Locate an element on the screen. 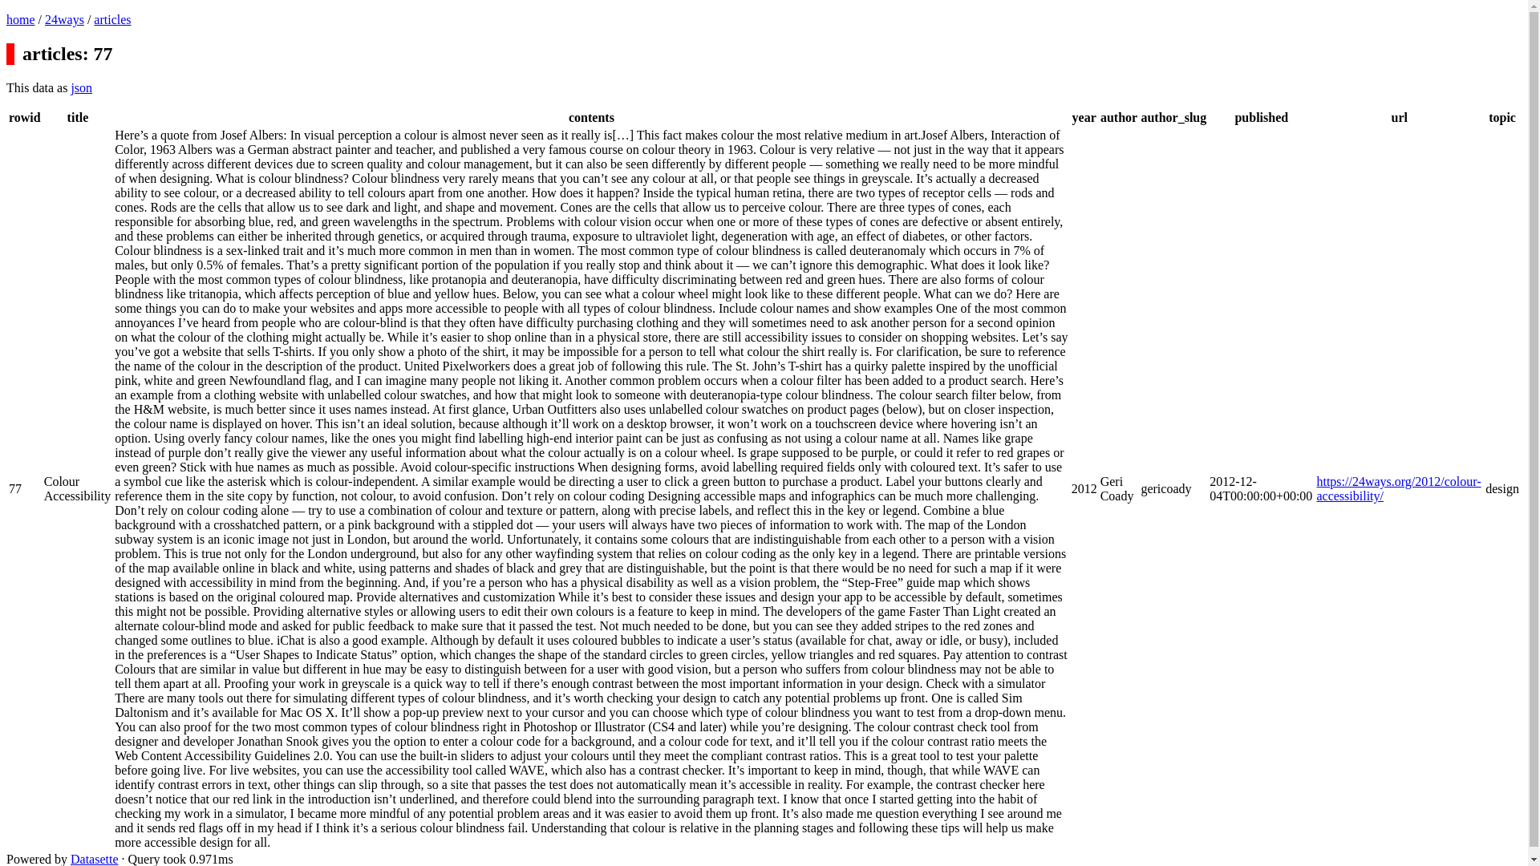 The image size is (1540, 866). articles is located at coordinates (112, 19).